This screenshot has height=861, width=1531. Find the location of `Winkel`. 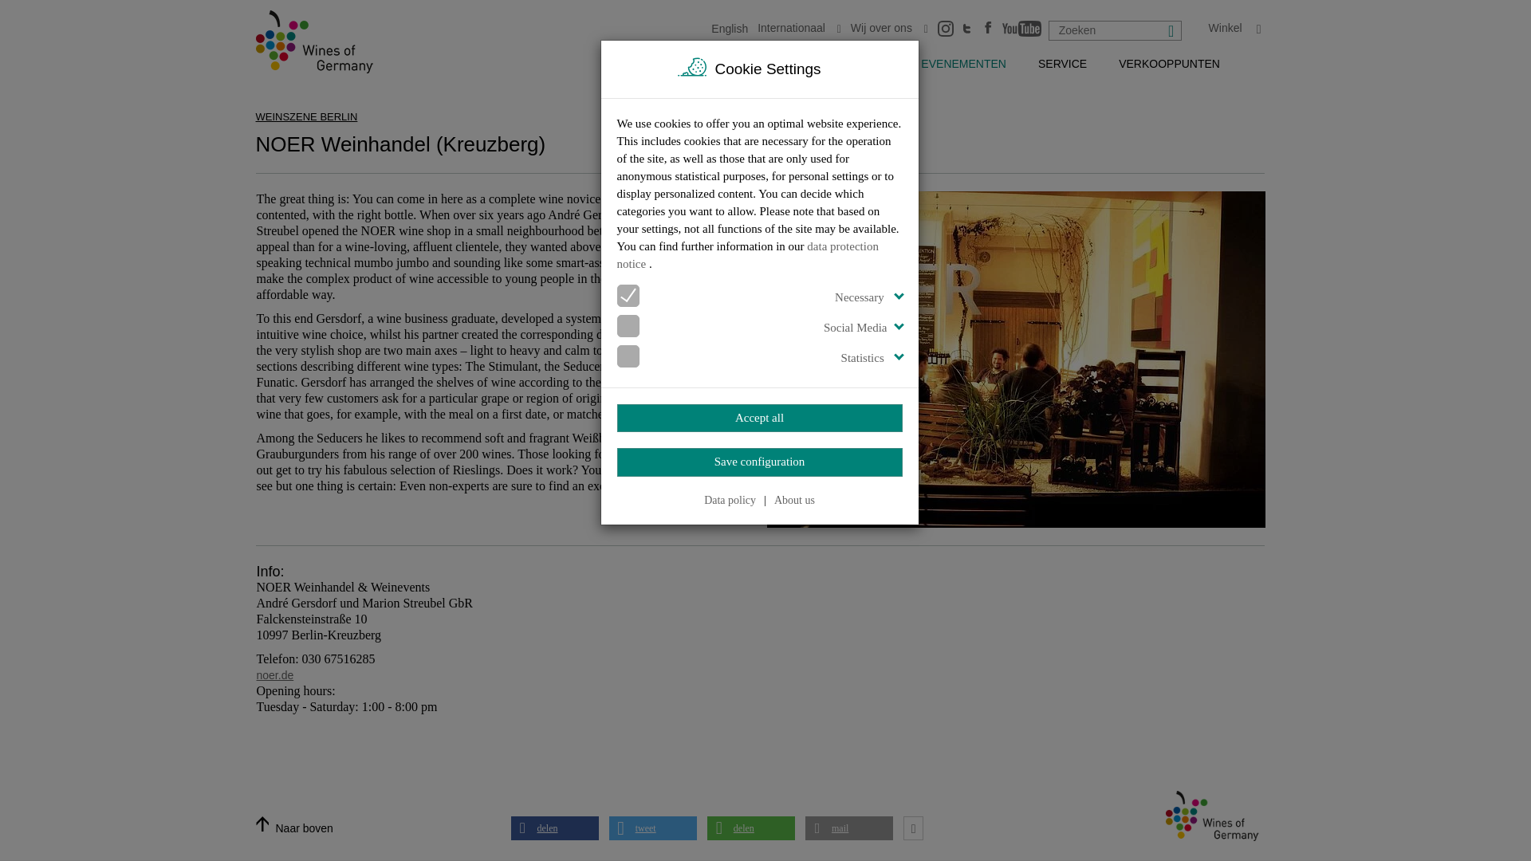

Winkel is located at coordinates (1234, 28).